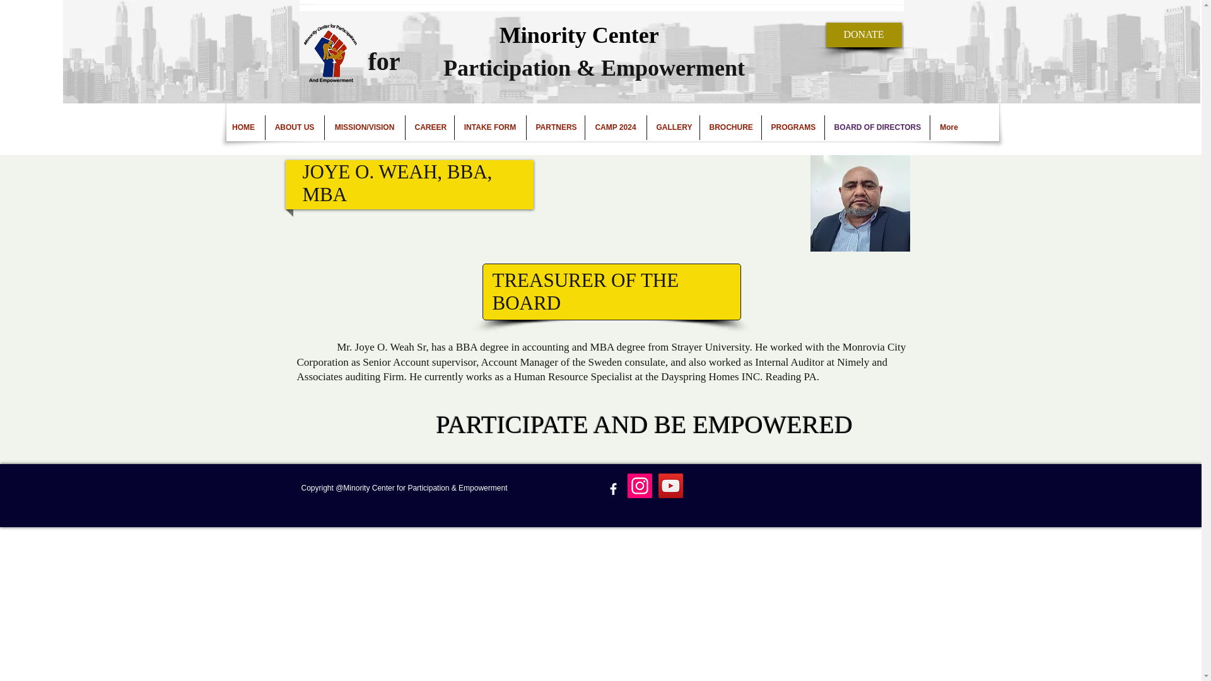 The width and height of the screenshot is (1211, 681). Describe the element at coordinates (730, 127) in the screenshot. I see `BROCHURE` at that location.